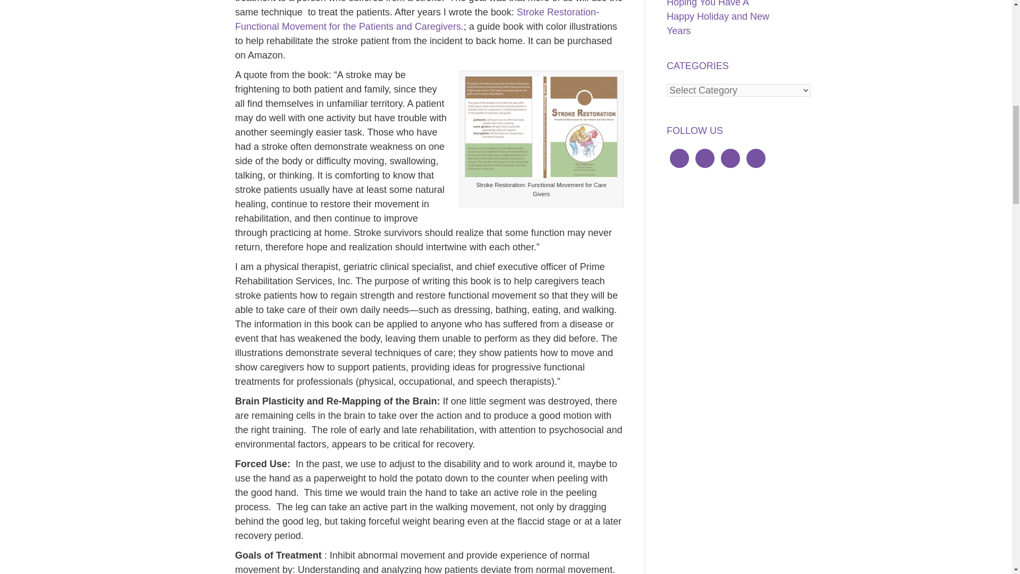 The height and width of the screenshot is (574, 1020). Describe the element at coordinates (718, 18) in the screenshot. I see `Hoping You Have A Happy Holiday and New Years` at that location.